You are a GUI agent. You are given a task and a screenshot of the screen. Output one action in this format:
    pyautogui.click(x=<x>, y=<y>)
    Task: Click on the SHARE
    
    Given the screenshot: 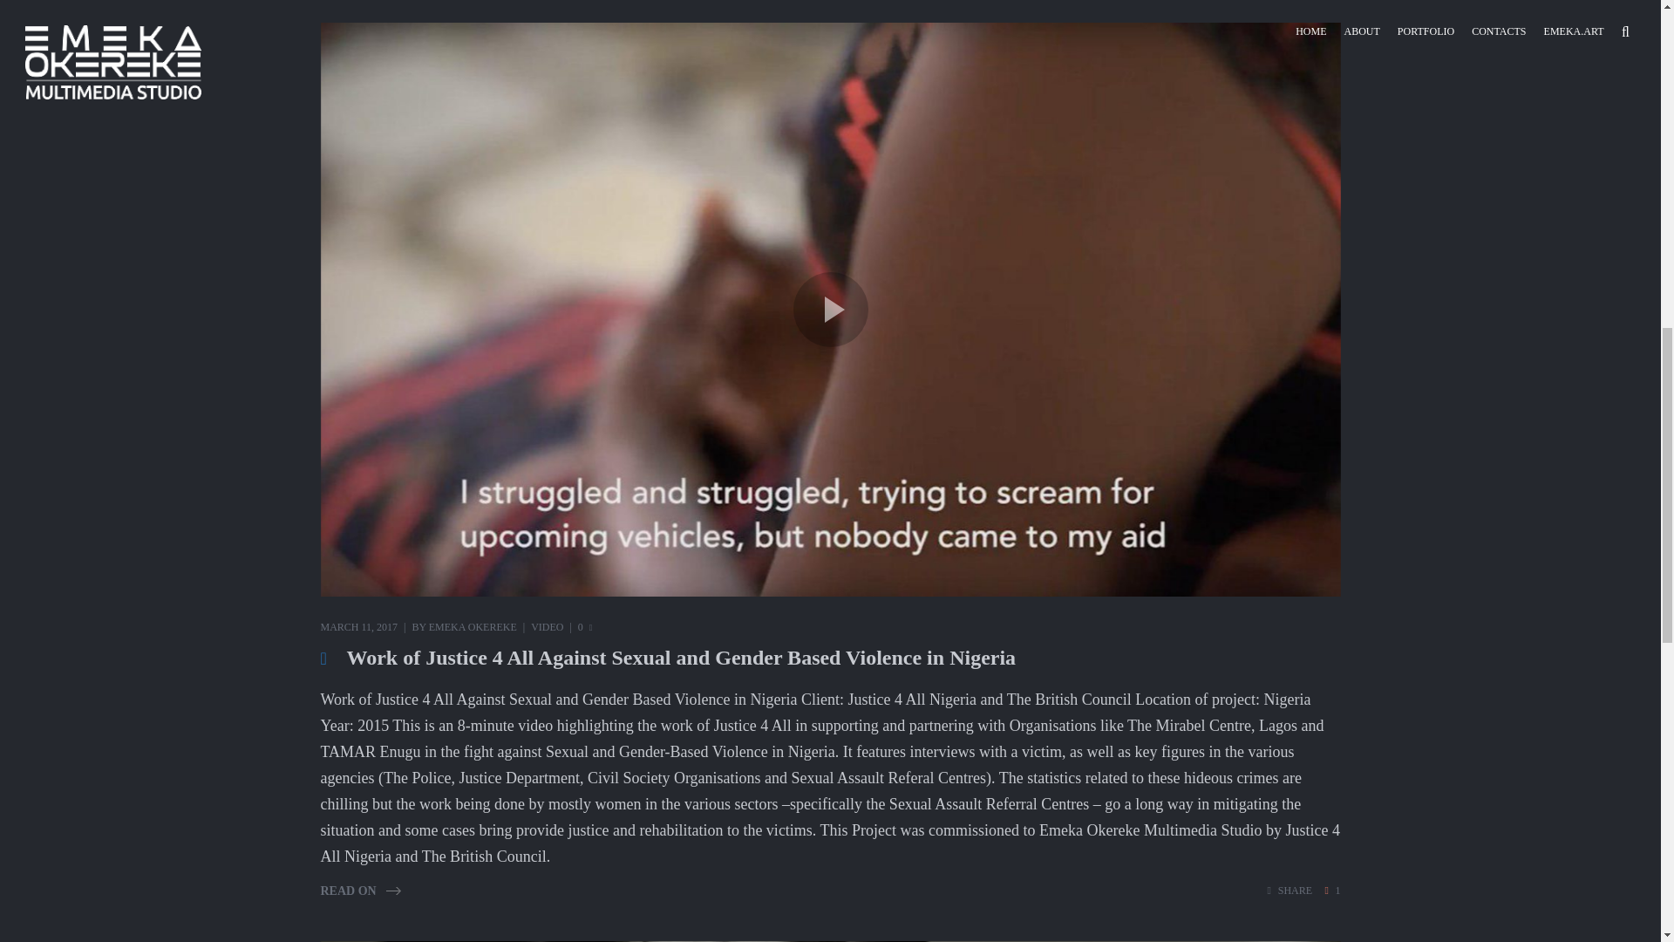 What is the action you would take?
    pyautogui.click(x=1290, y=891)
    